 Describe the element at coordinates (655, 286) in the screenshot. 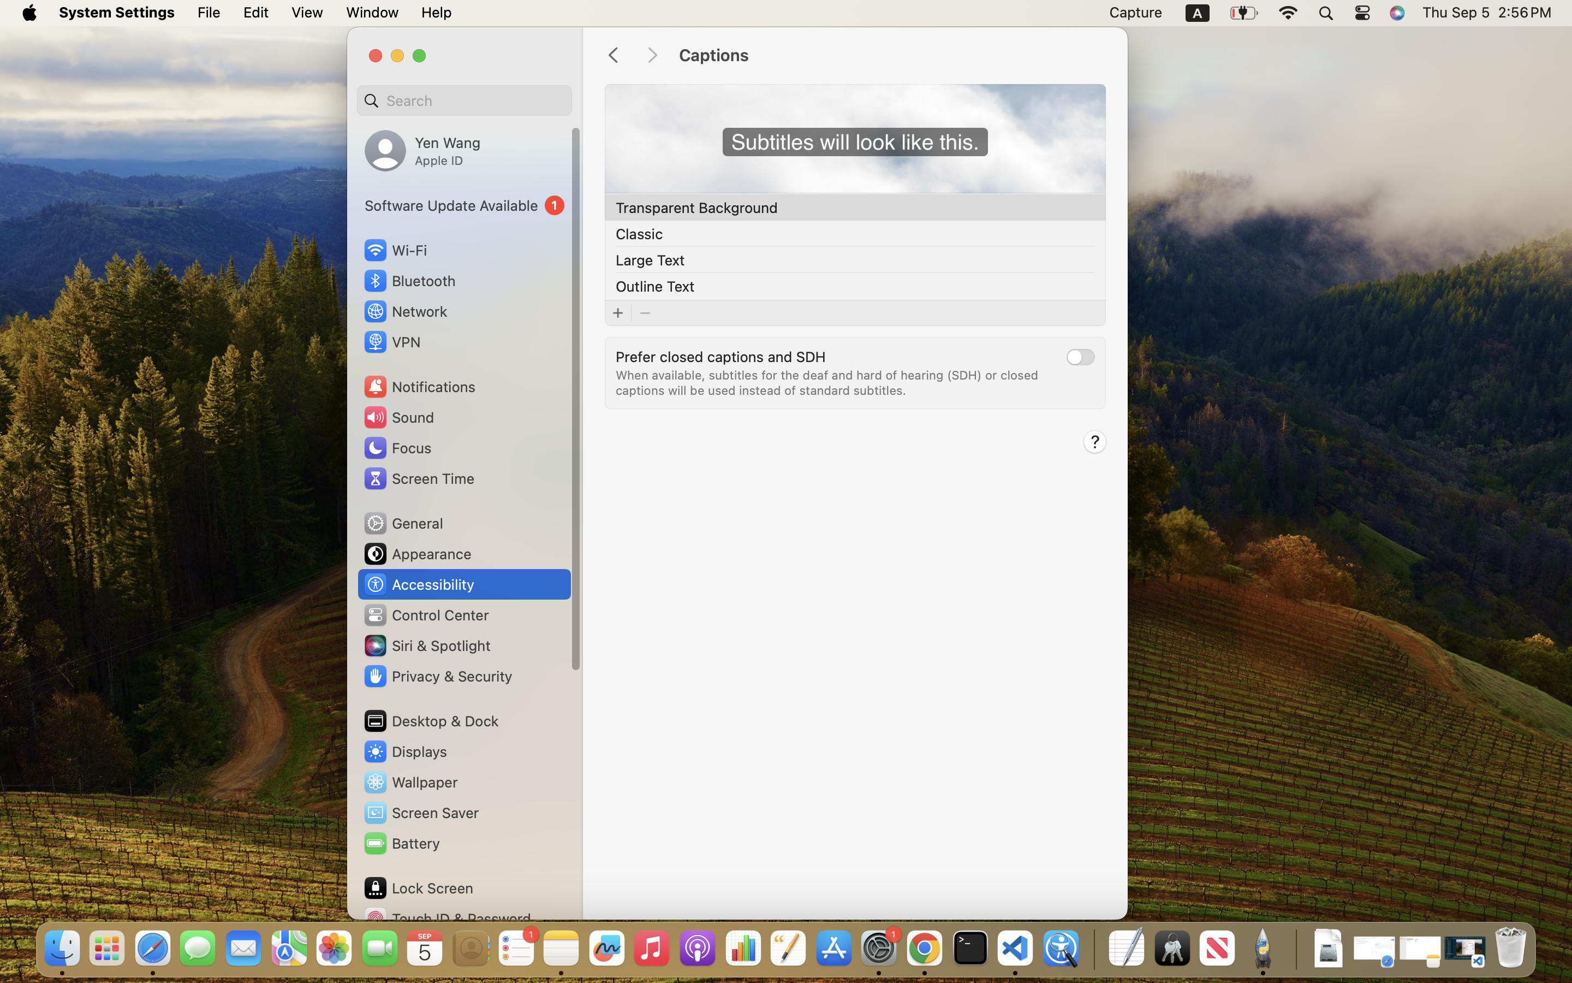

I see `Outline Text` at that location.